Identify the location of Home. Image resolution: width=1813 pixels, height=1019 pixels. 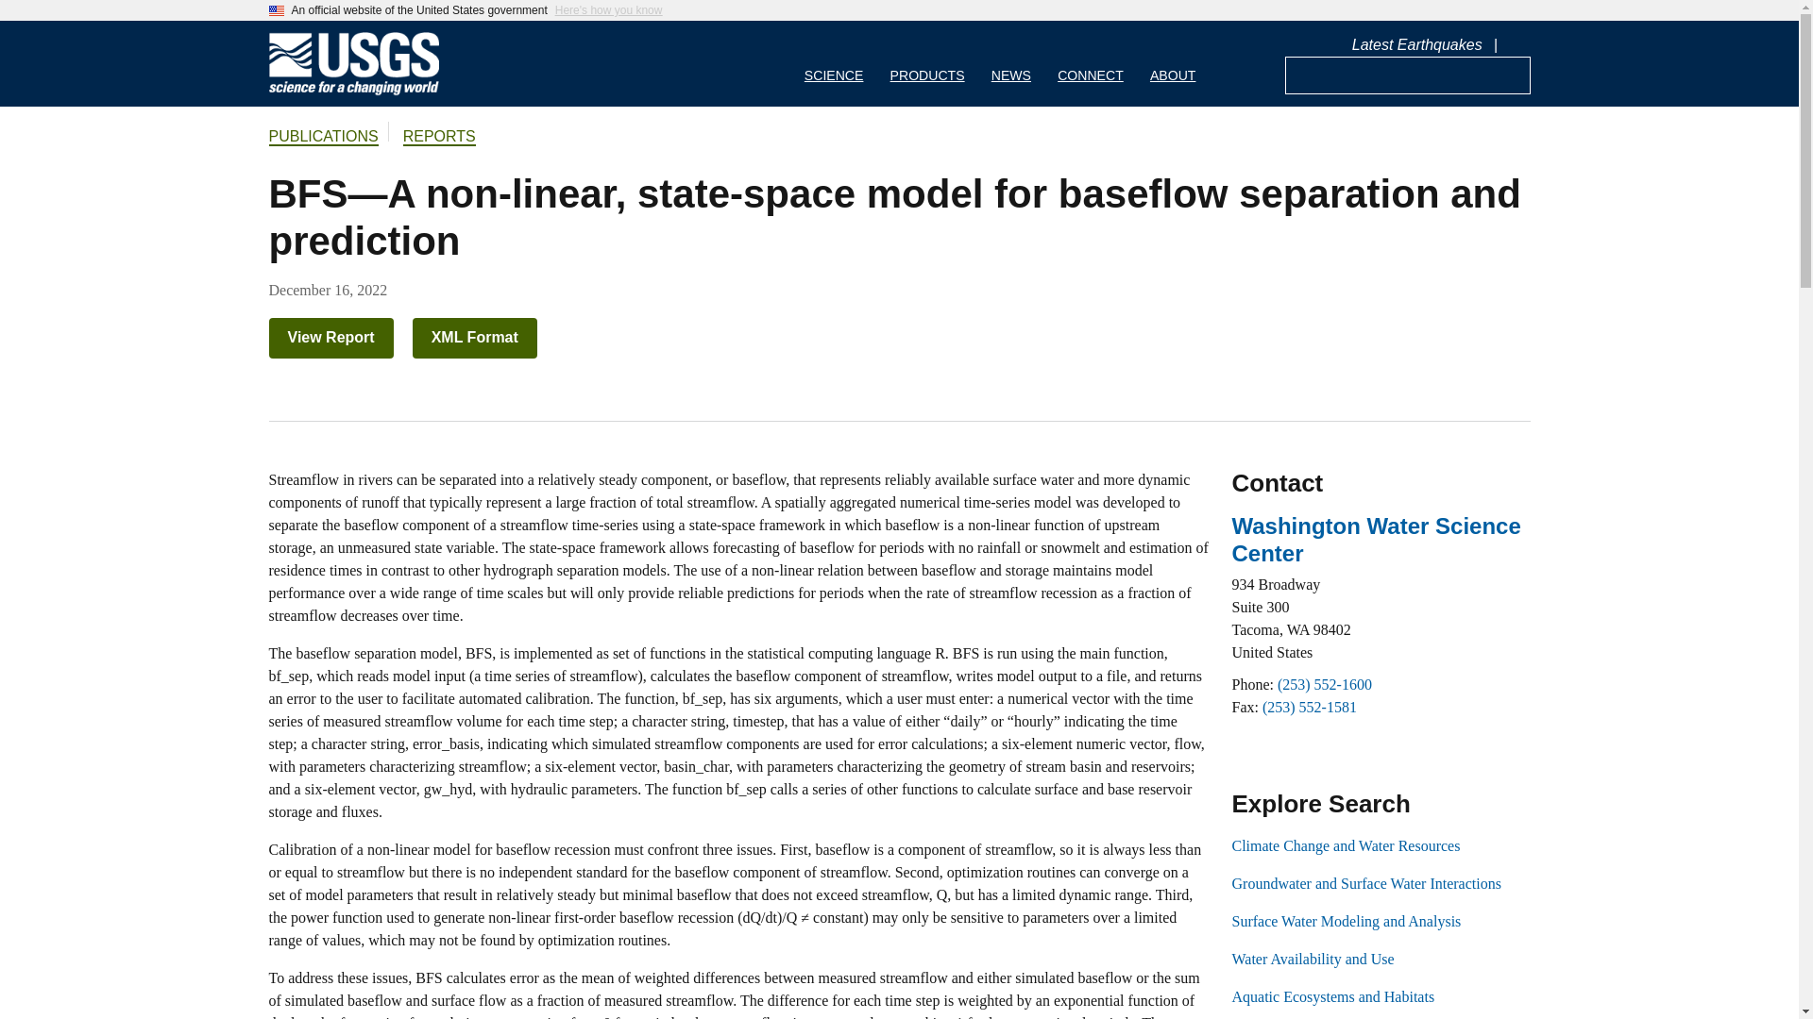
(353, 91).